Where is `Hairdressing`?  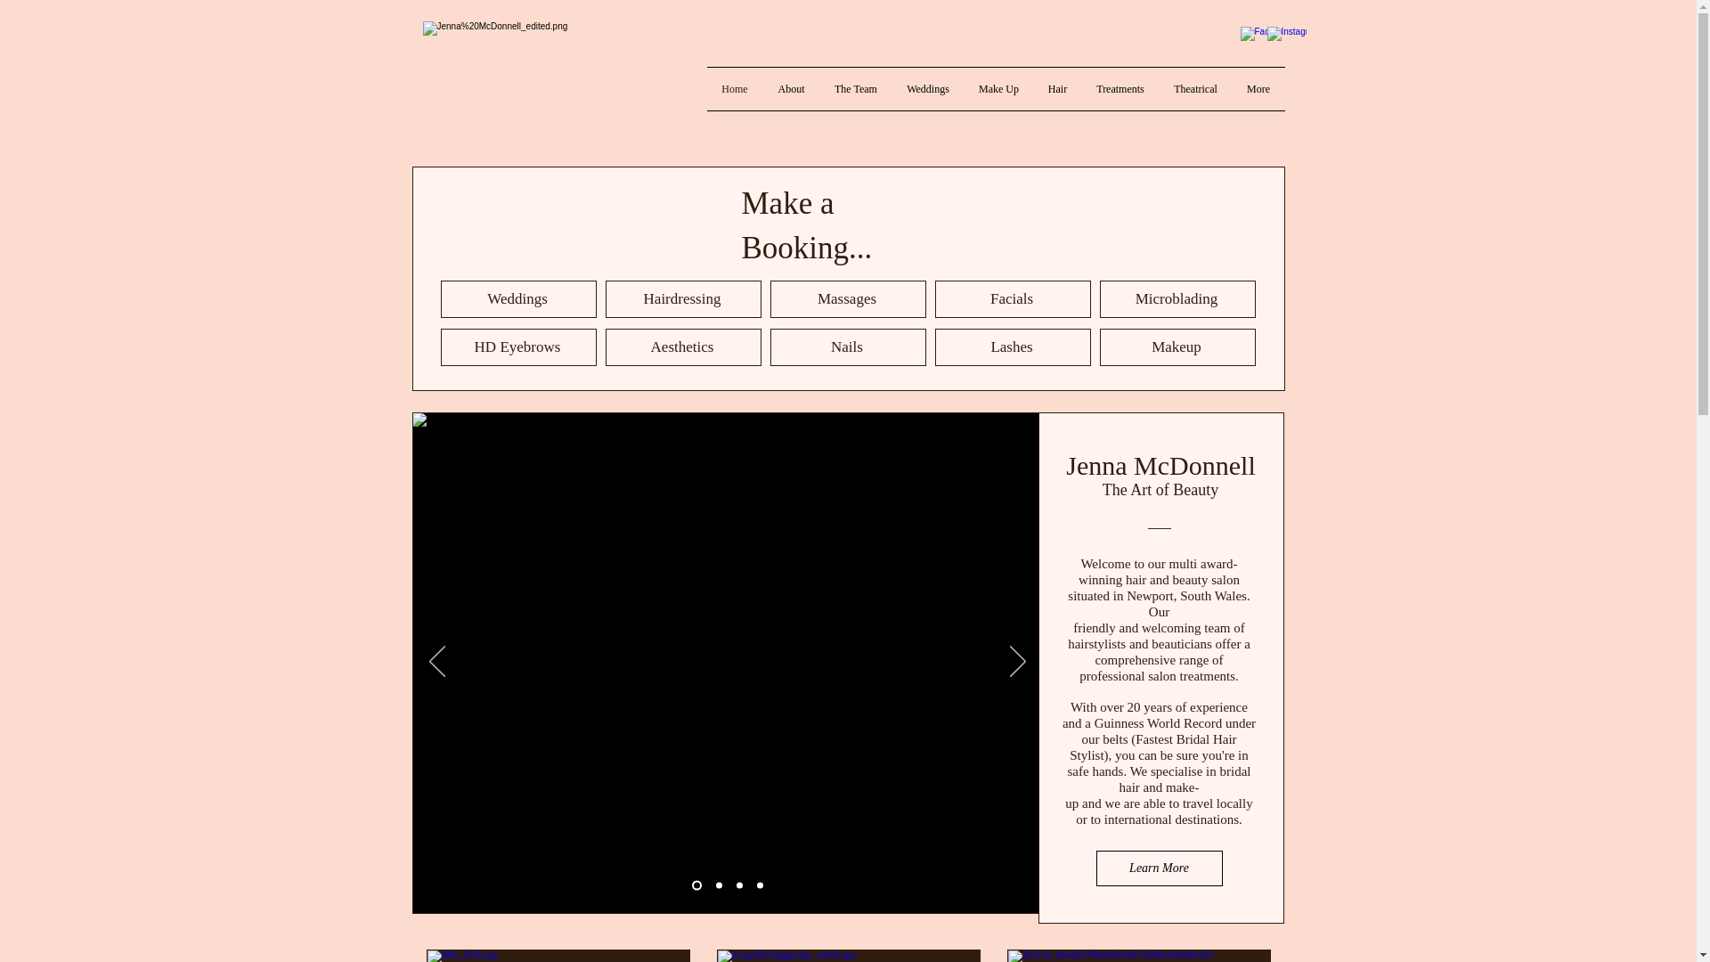 Hairdressing is located at coordinates (682, 299).